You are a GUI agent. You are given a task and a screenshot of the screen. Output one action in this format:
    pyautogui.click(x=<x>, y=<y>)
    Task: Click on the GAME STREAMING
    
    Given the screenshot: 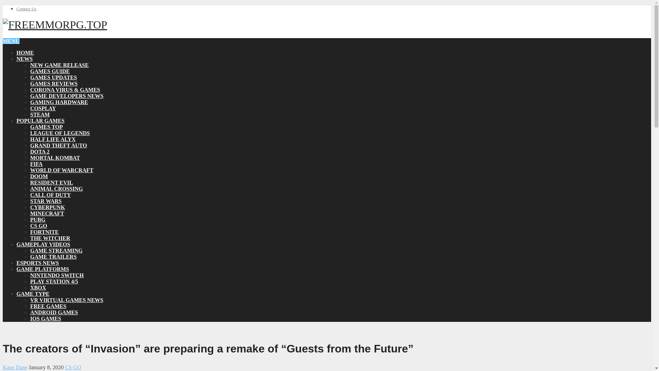 What is the action you would take?
    pyautogui.click(x=56, y=250)
    